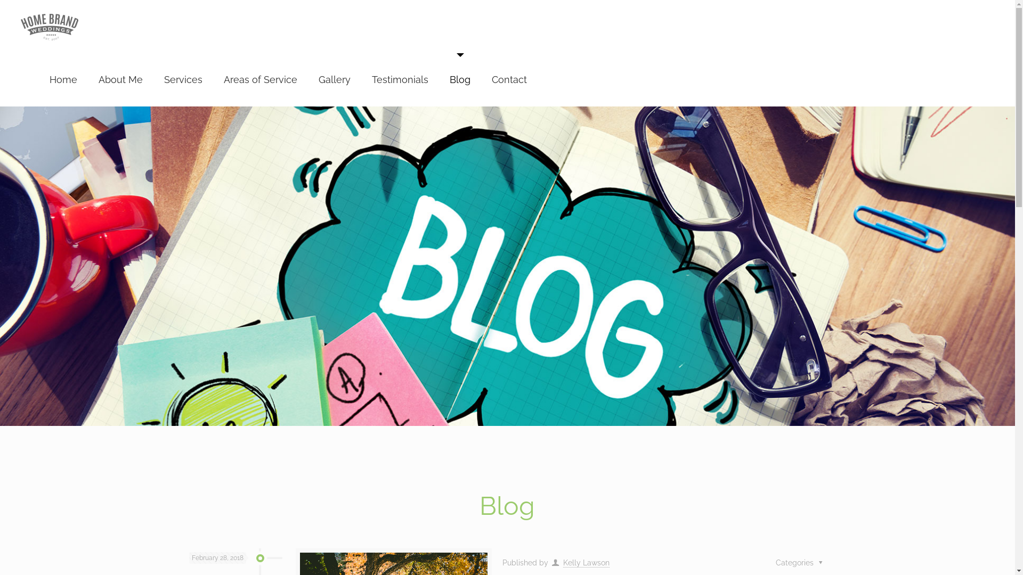 The width and height of the screenshot is (1023, 575). What do you see at coordinates (63, 80) in the screenshot?
I see `Home` at bounding box center [63, 80].